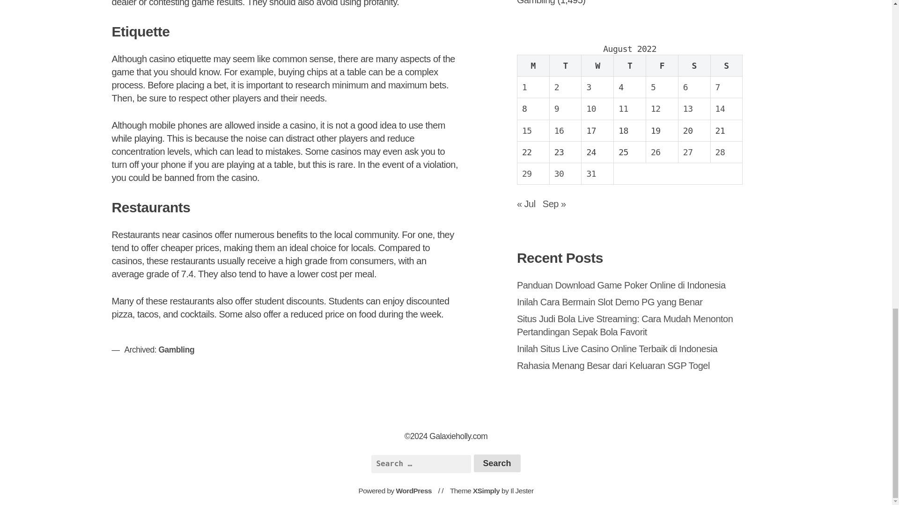  Describe the element at coordinates (597, 65) in the screenshot. I see `Wednesday` at that location.